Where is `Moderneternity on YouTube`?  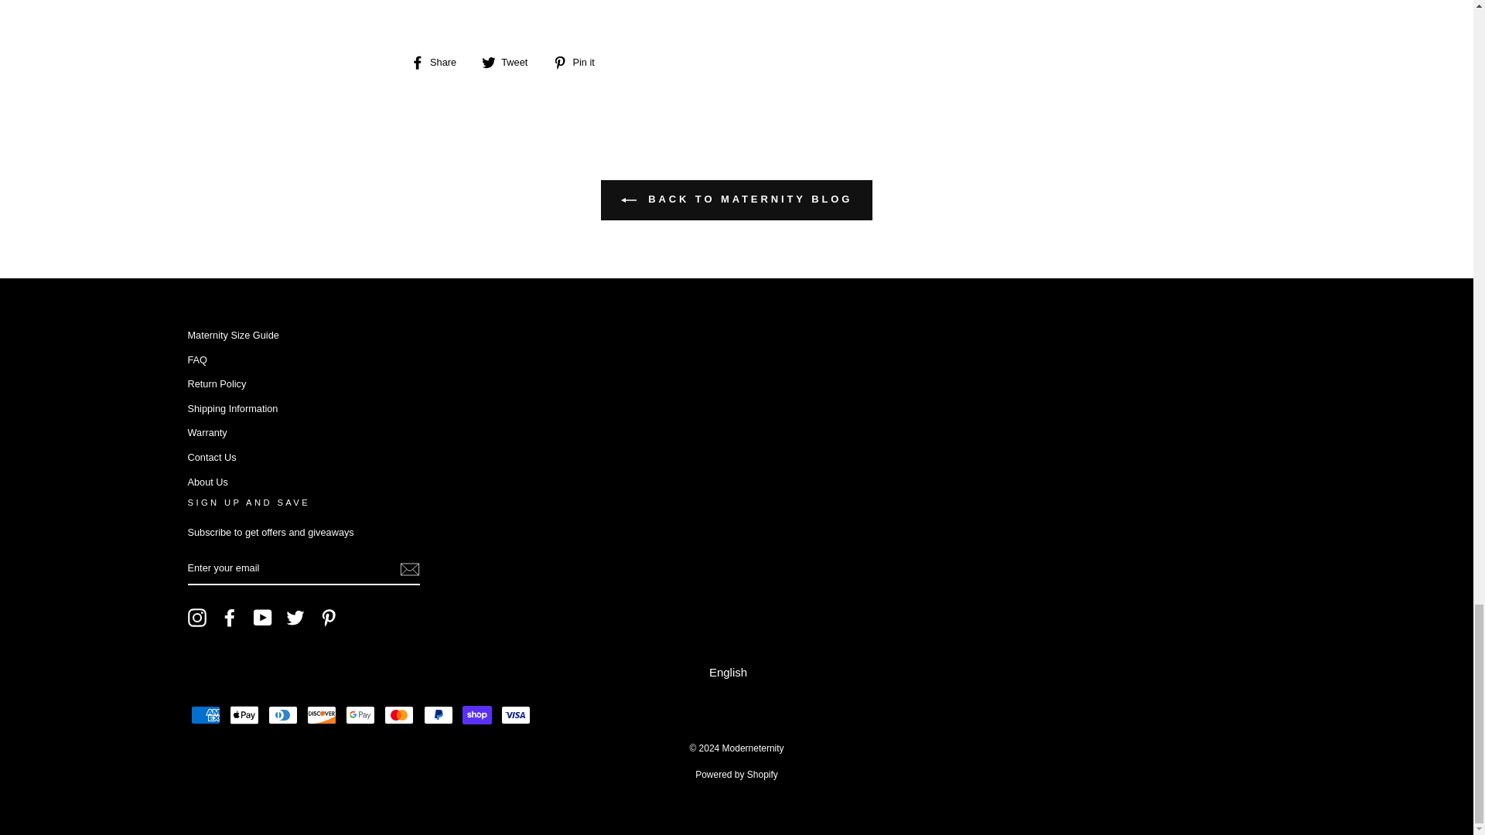
Moderneternity on YouTube is located at coordinates (263, 618).